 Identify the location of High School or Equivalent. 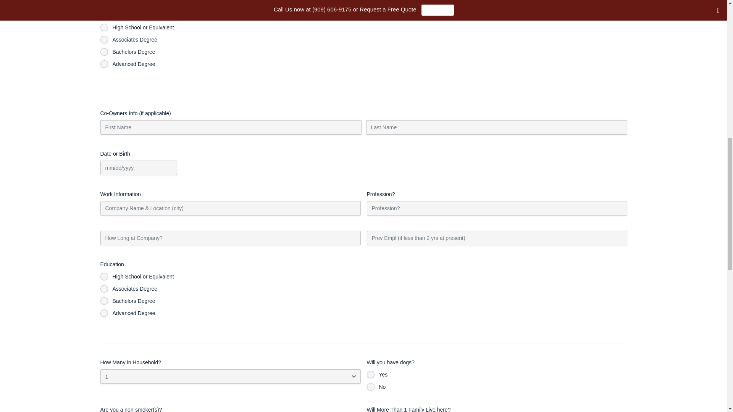
(104, 27).